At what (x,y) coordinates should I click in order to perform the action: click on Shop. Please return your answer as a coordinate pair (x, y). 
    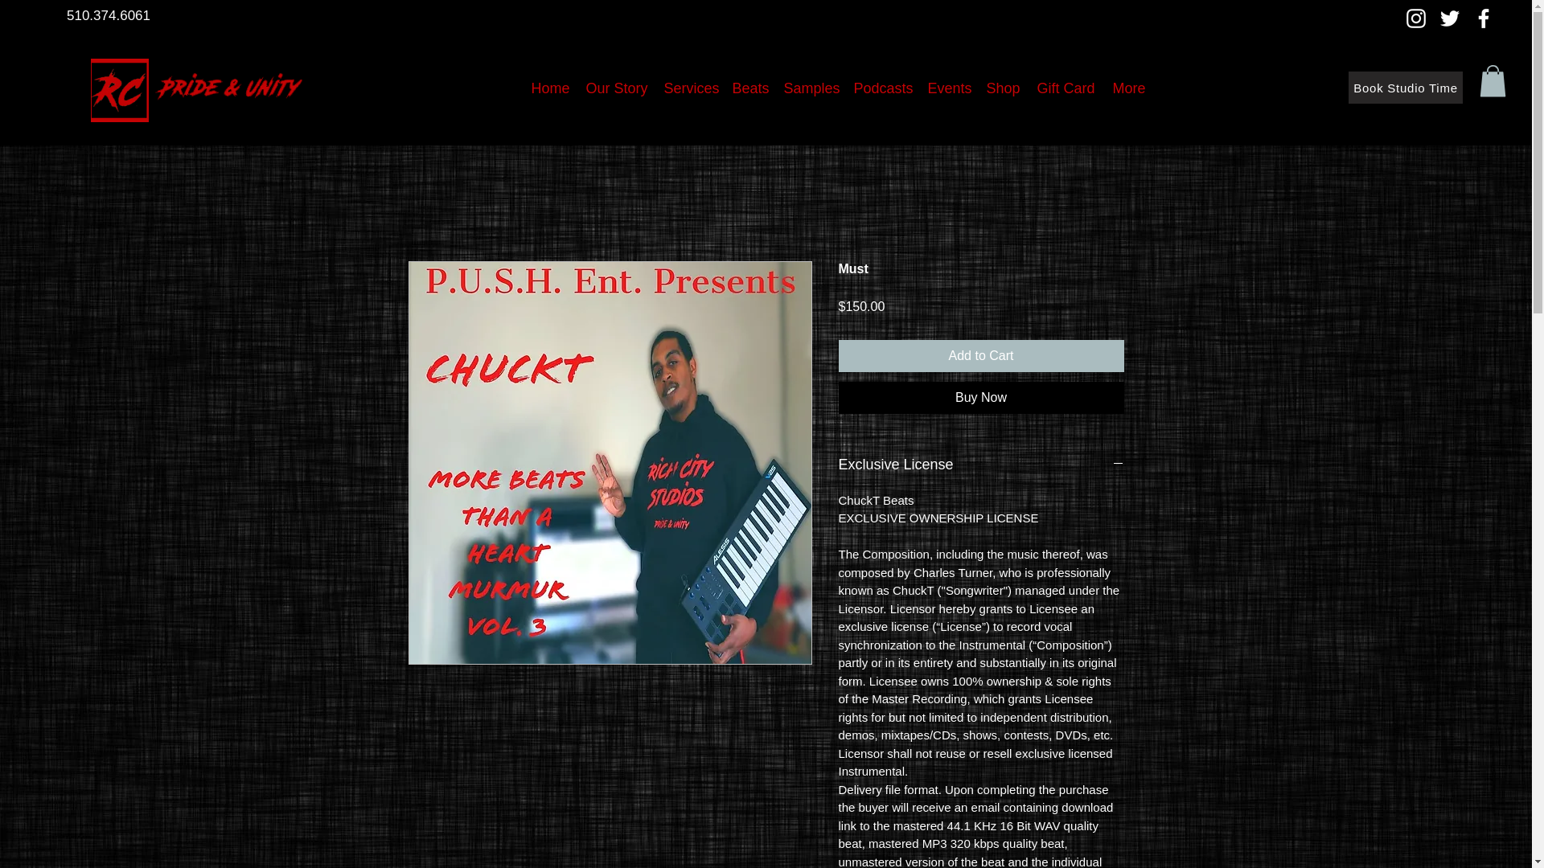
    Looking at the image, I should click on (1002, 88).